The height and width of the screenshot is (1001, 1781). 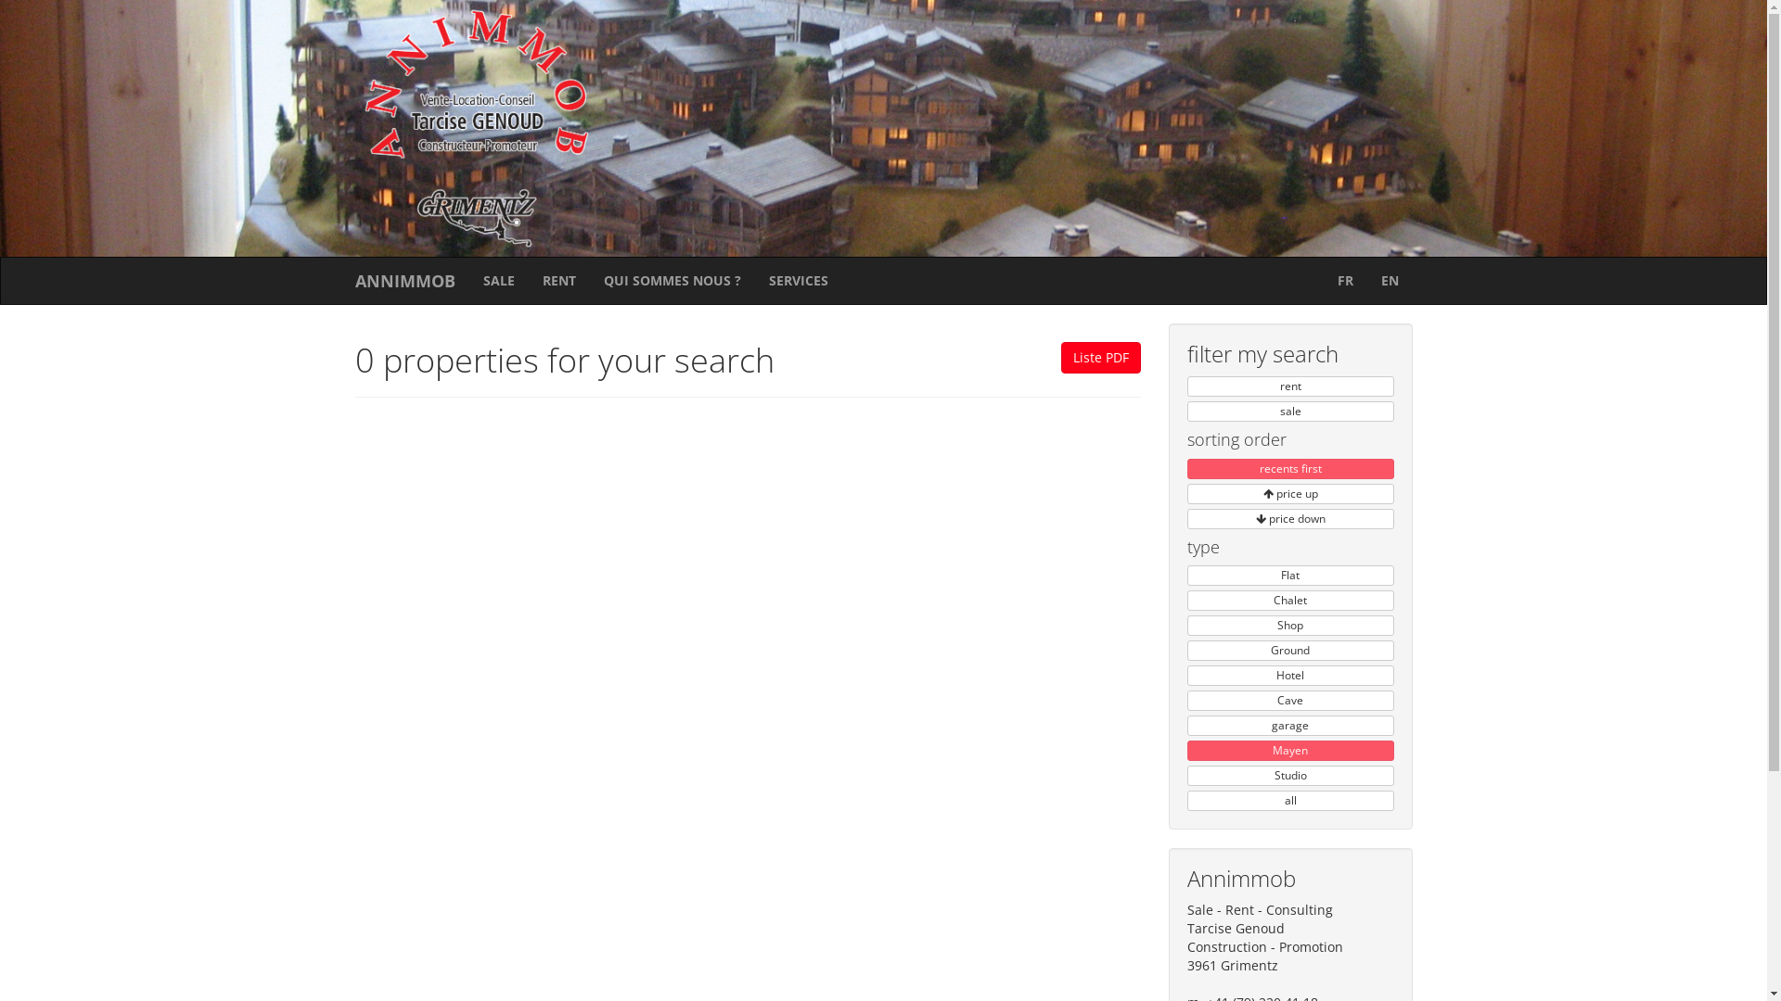 What do you see at coordinates (1291, 676) in the screenshot?
I see `Hotel` at bounding box center [1291, 676].